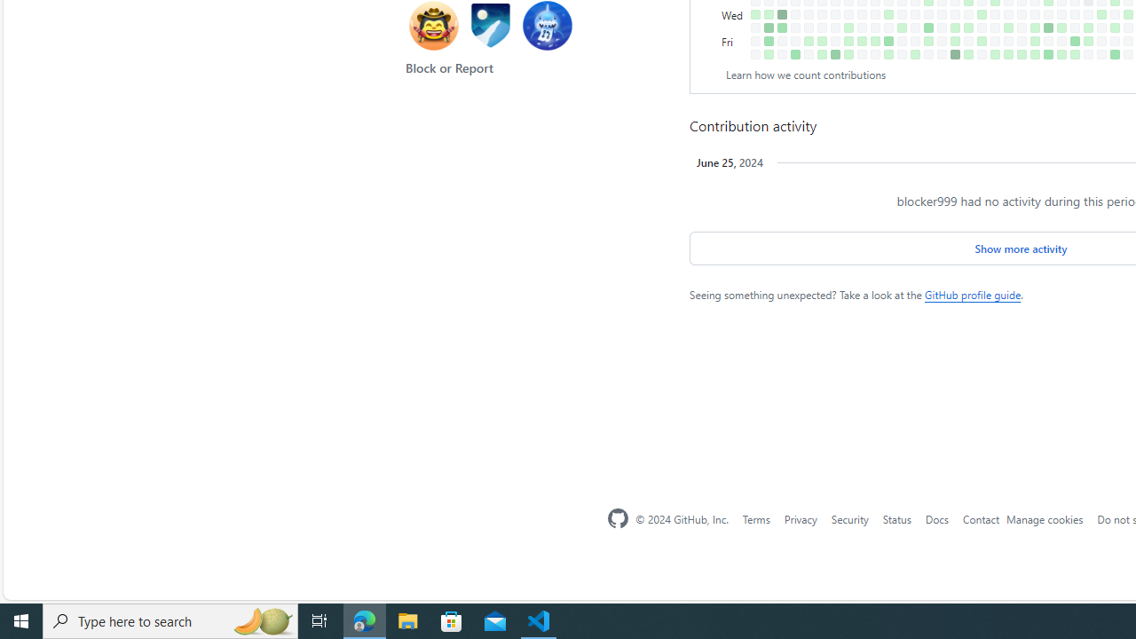  I want to click on No contributions on June 26th., so click(1088, 14).